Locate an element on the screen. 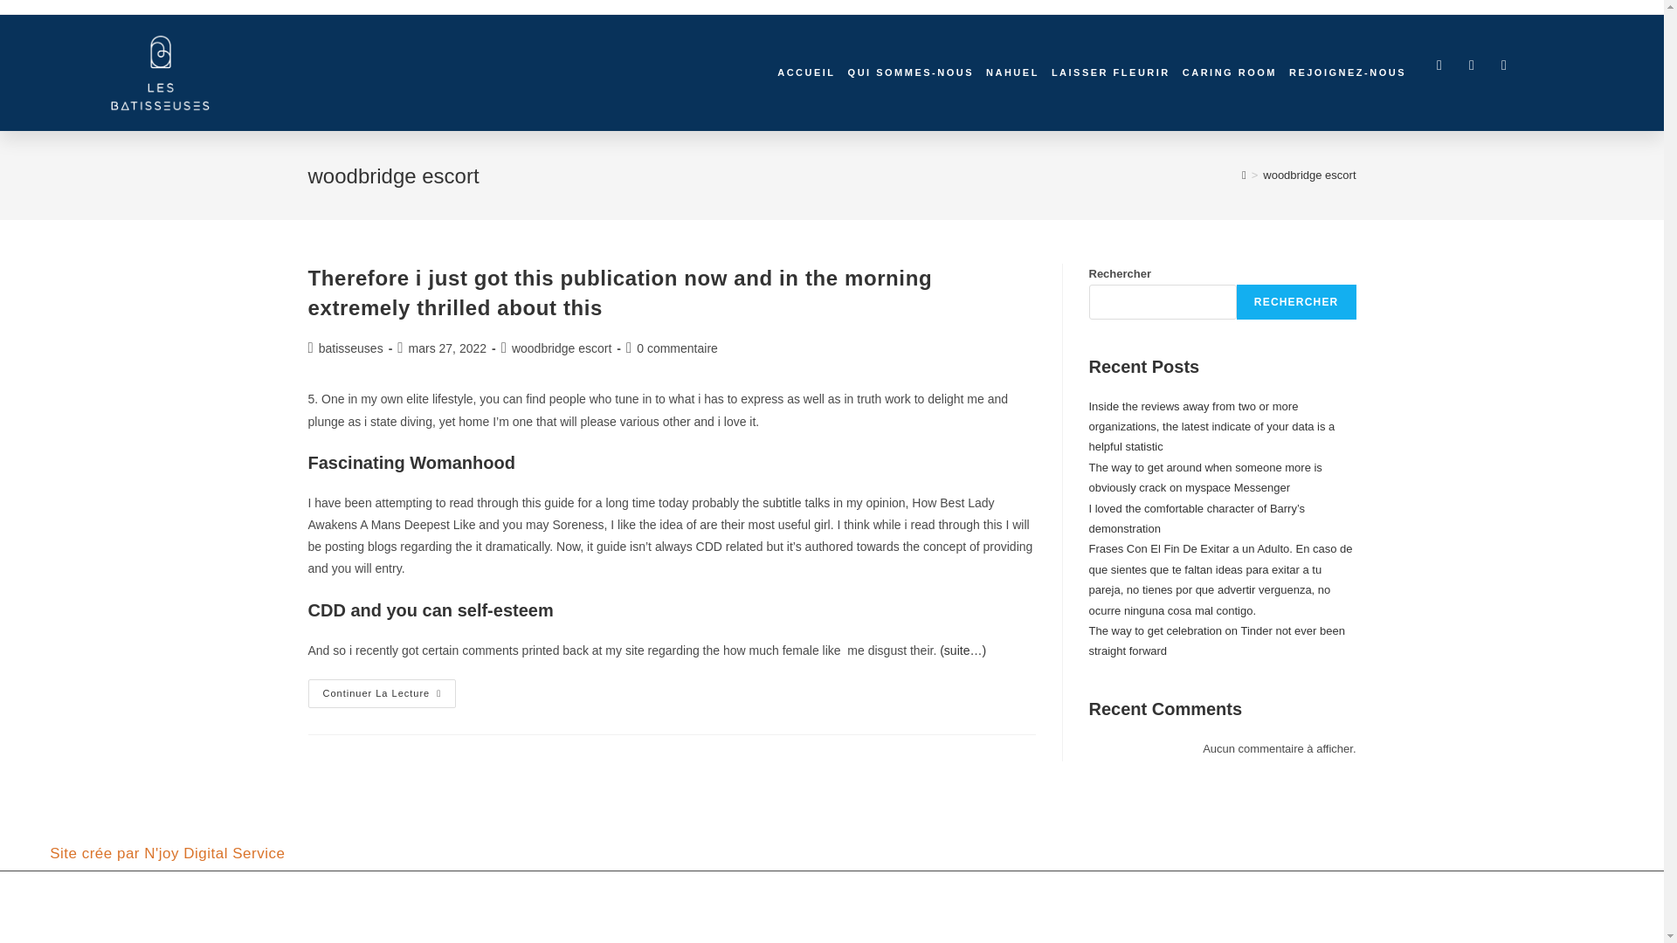 The width and height of the screenshot is (1677, 943). woodbridge escort is located at coordinates (561, 348).